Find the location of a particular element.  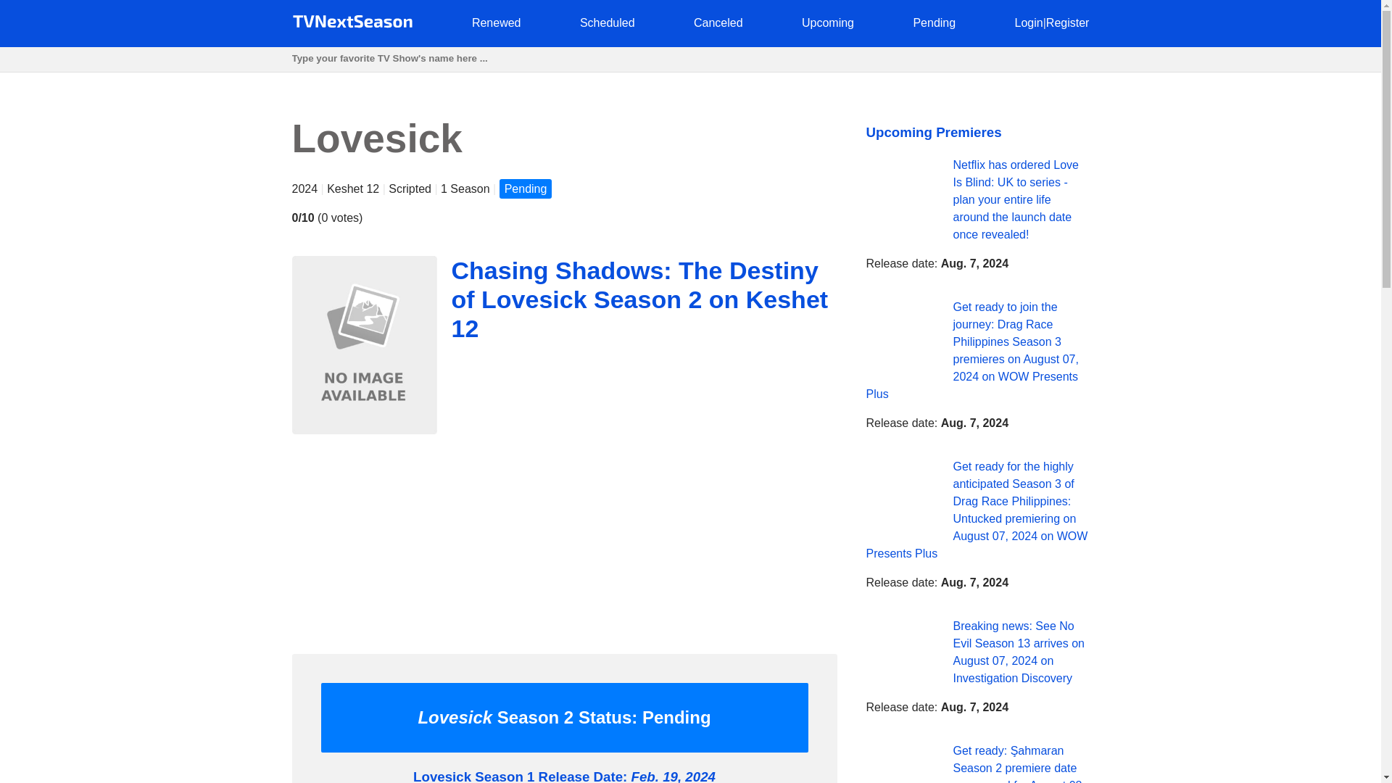

Upcoming is located at coordinates (828, 22).